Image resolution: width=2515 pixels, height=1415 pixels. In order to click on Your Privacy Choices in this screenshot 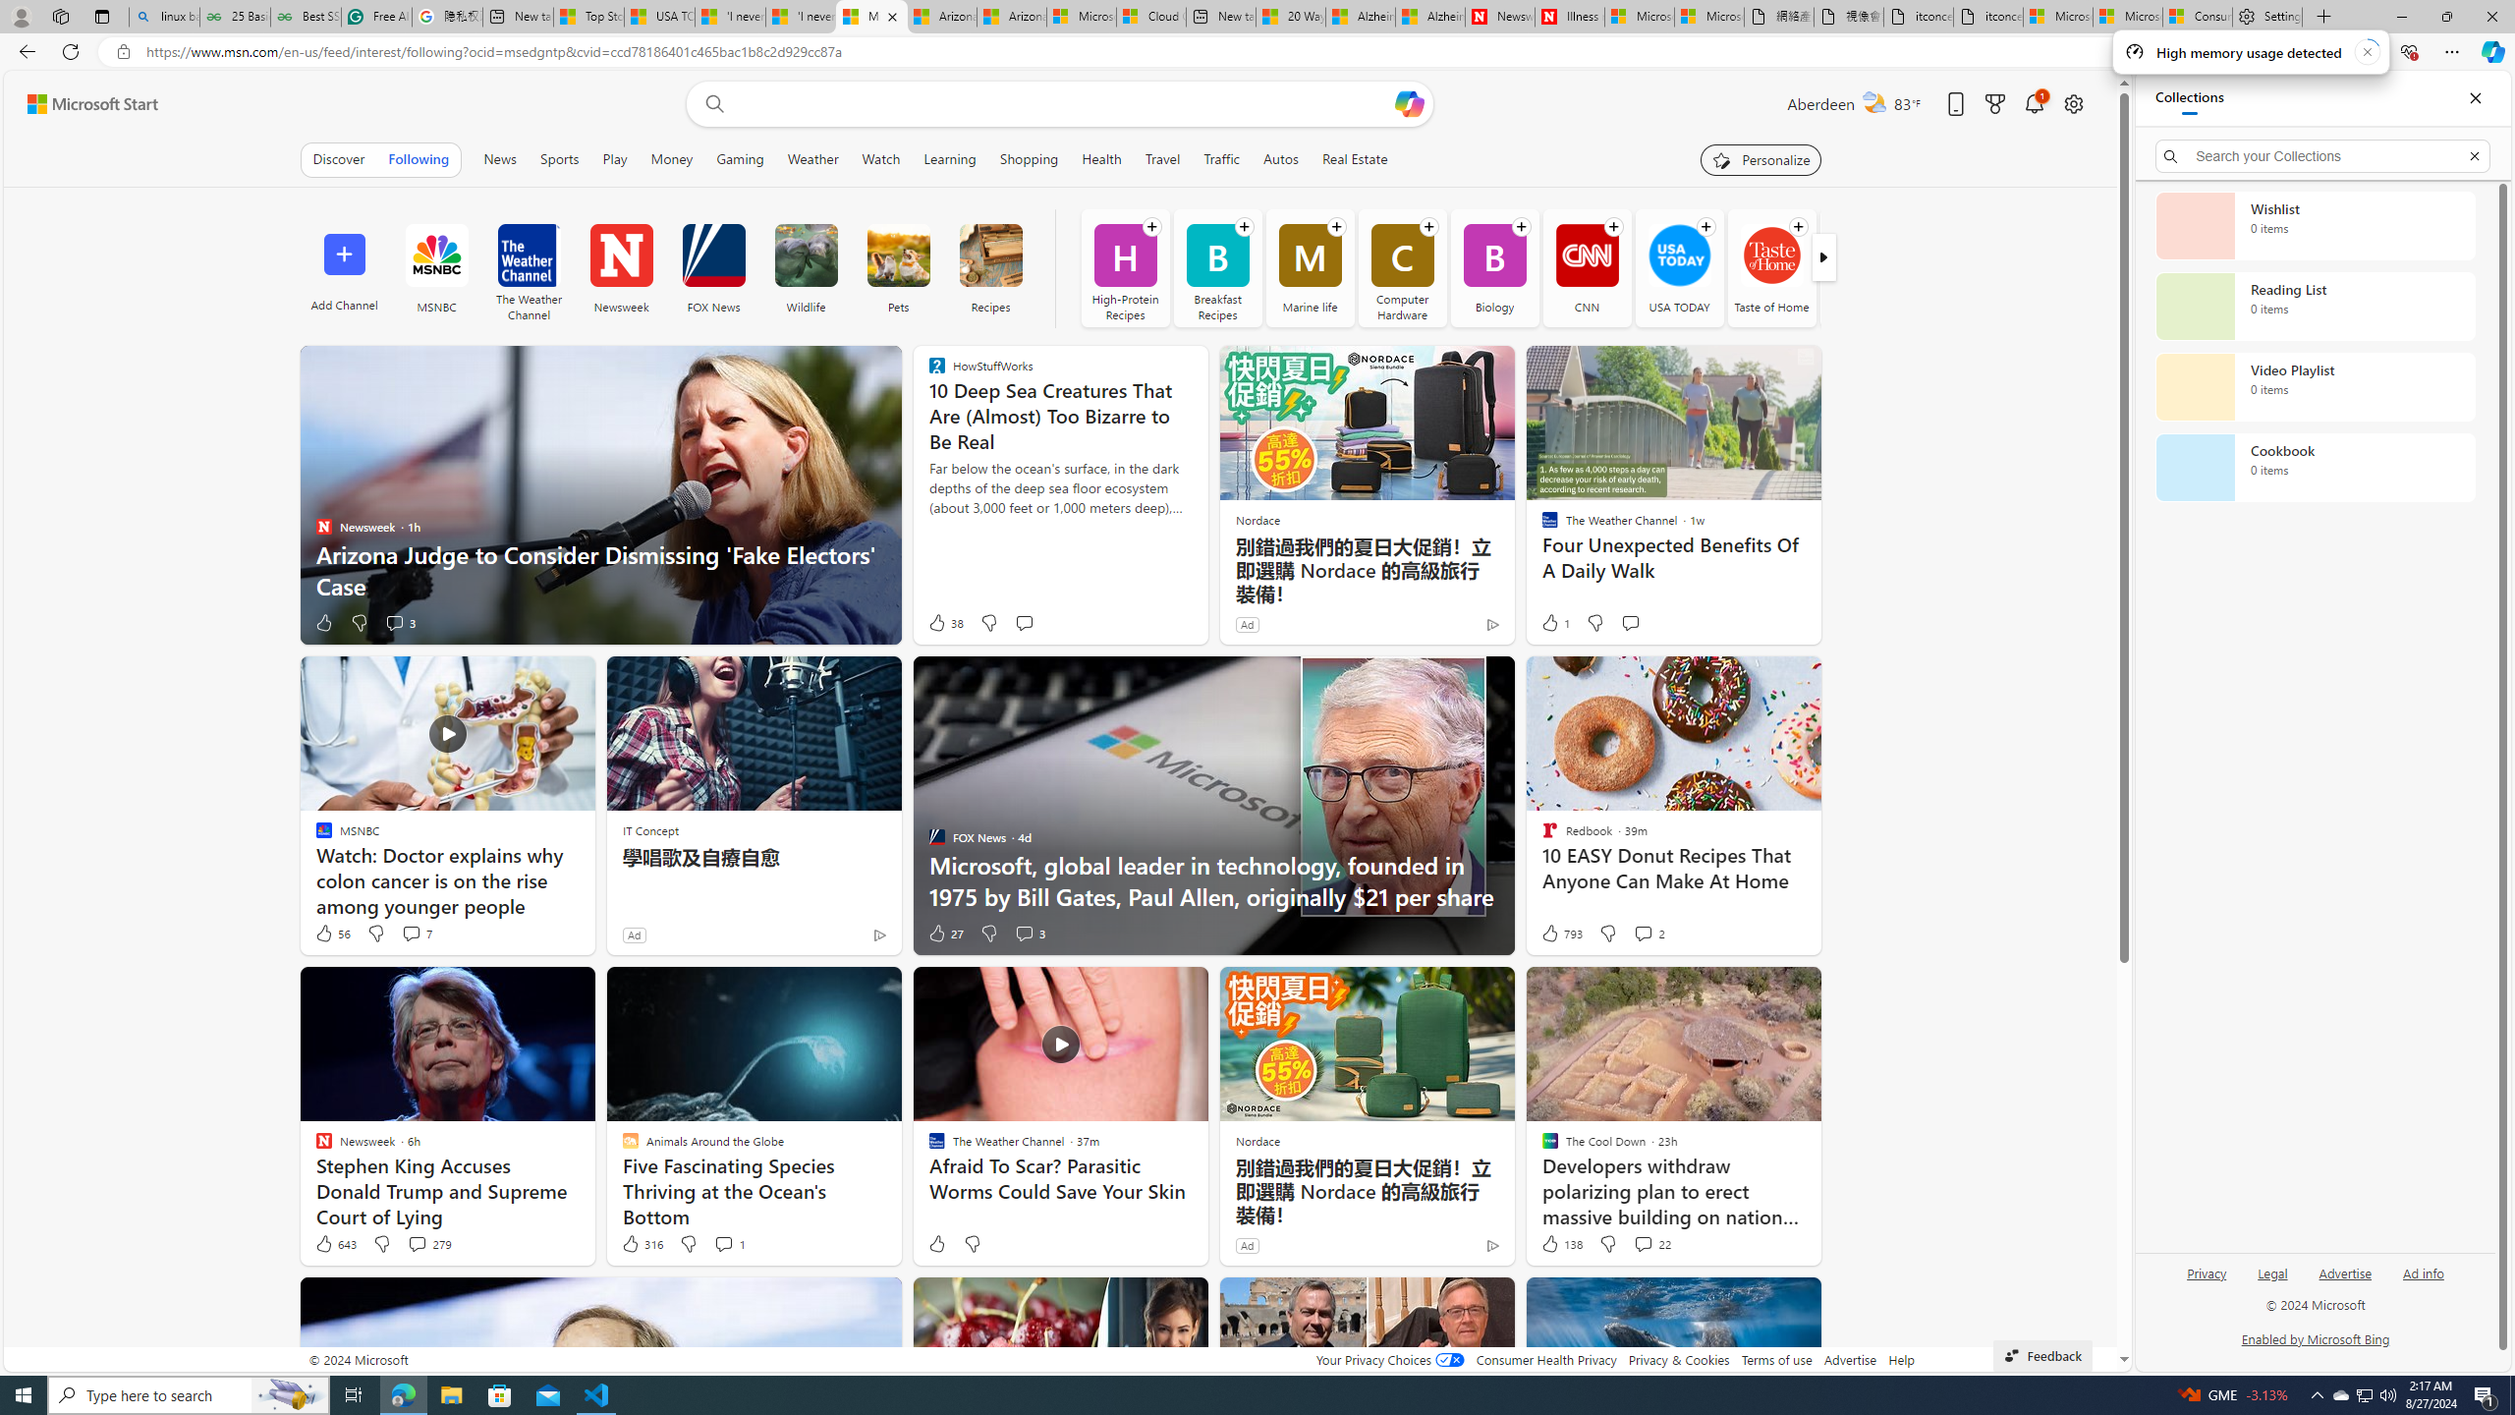, I will do `click(1389, 1360)`.